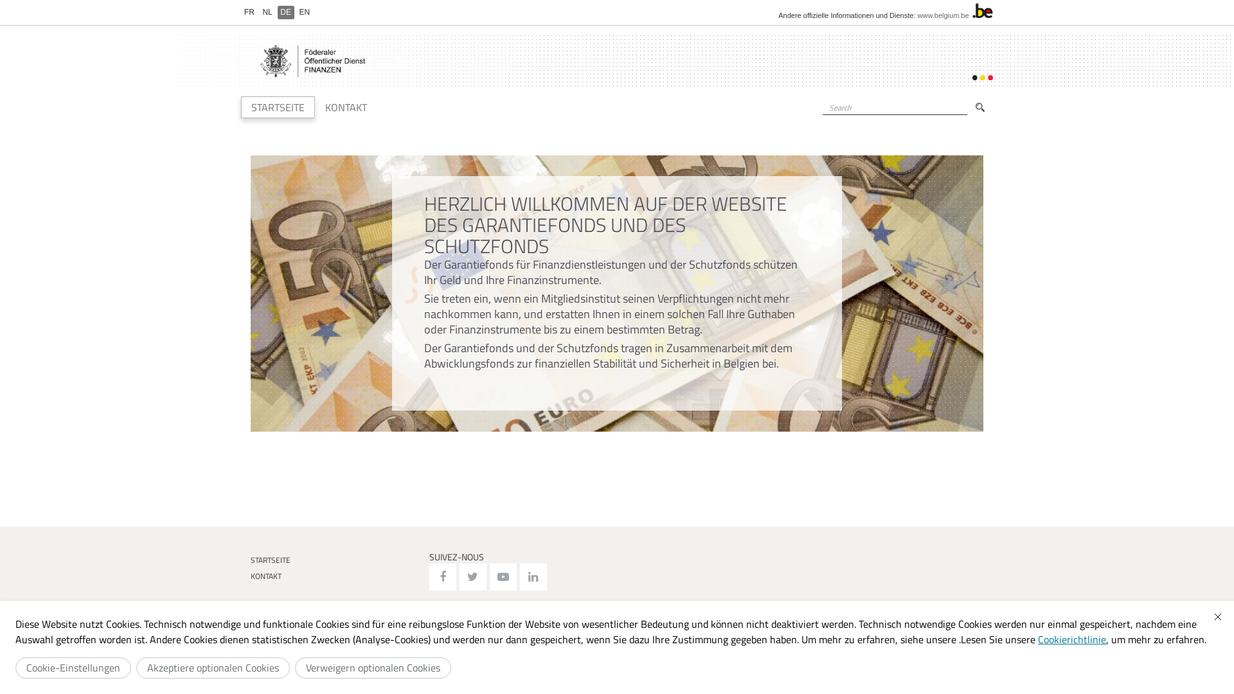  Describe the element at coordinates (335, 560) in the screenshot. I see `STARTSEITE` at that location.